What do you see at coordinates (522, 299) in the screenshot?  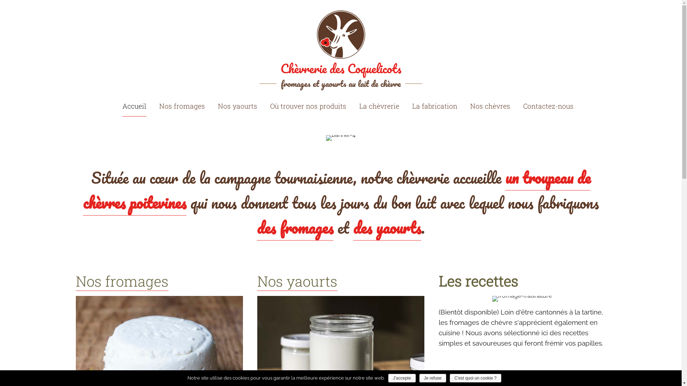 I see `fromage-fraisnature` at bounding box center [522, 299].